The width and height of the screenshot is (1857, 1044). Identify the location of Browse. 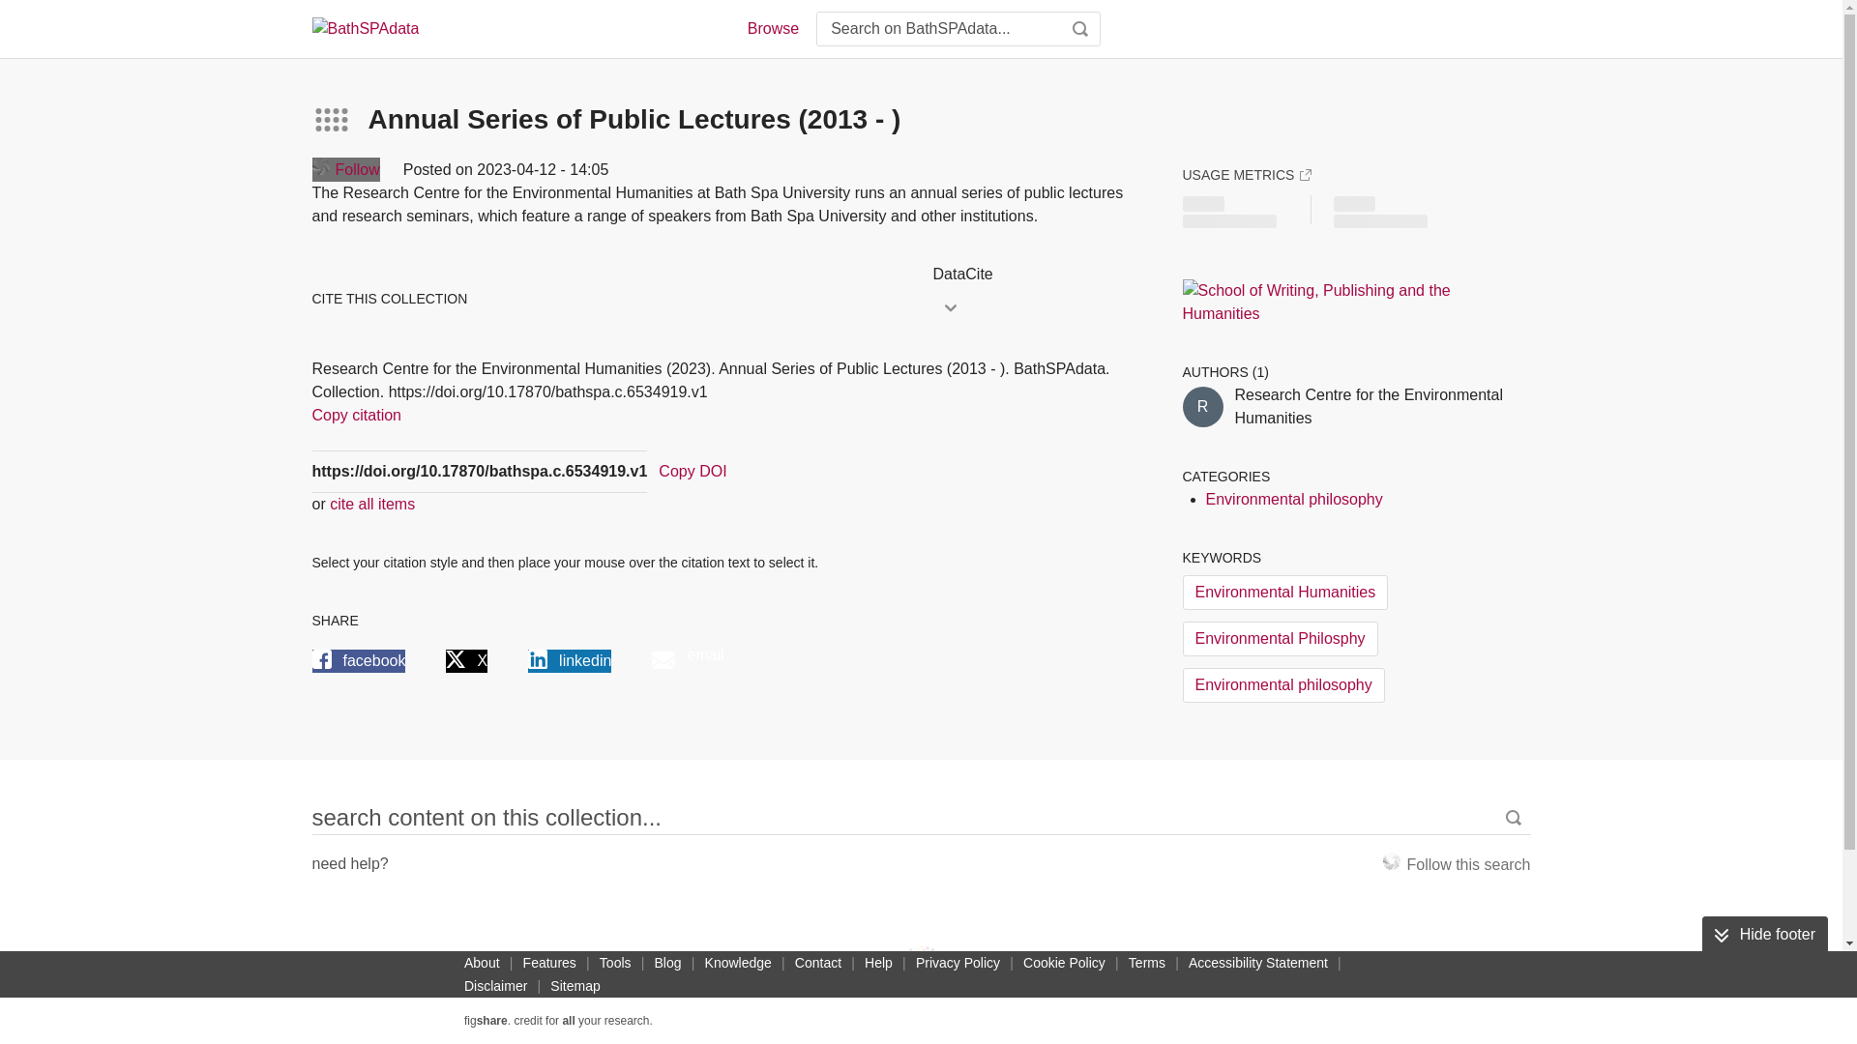
(772, 29).